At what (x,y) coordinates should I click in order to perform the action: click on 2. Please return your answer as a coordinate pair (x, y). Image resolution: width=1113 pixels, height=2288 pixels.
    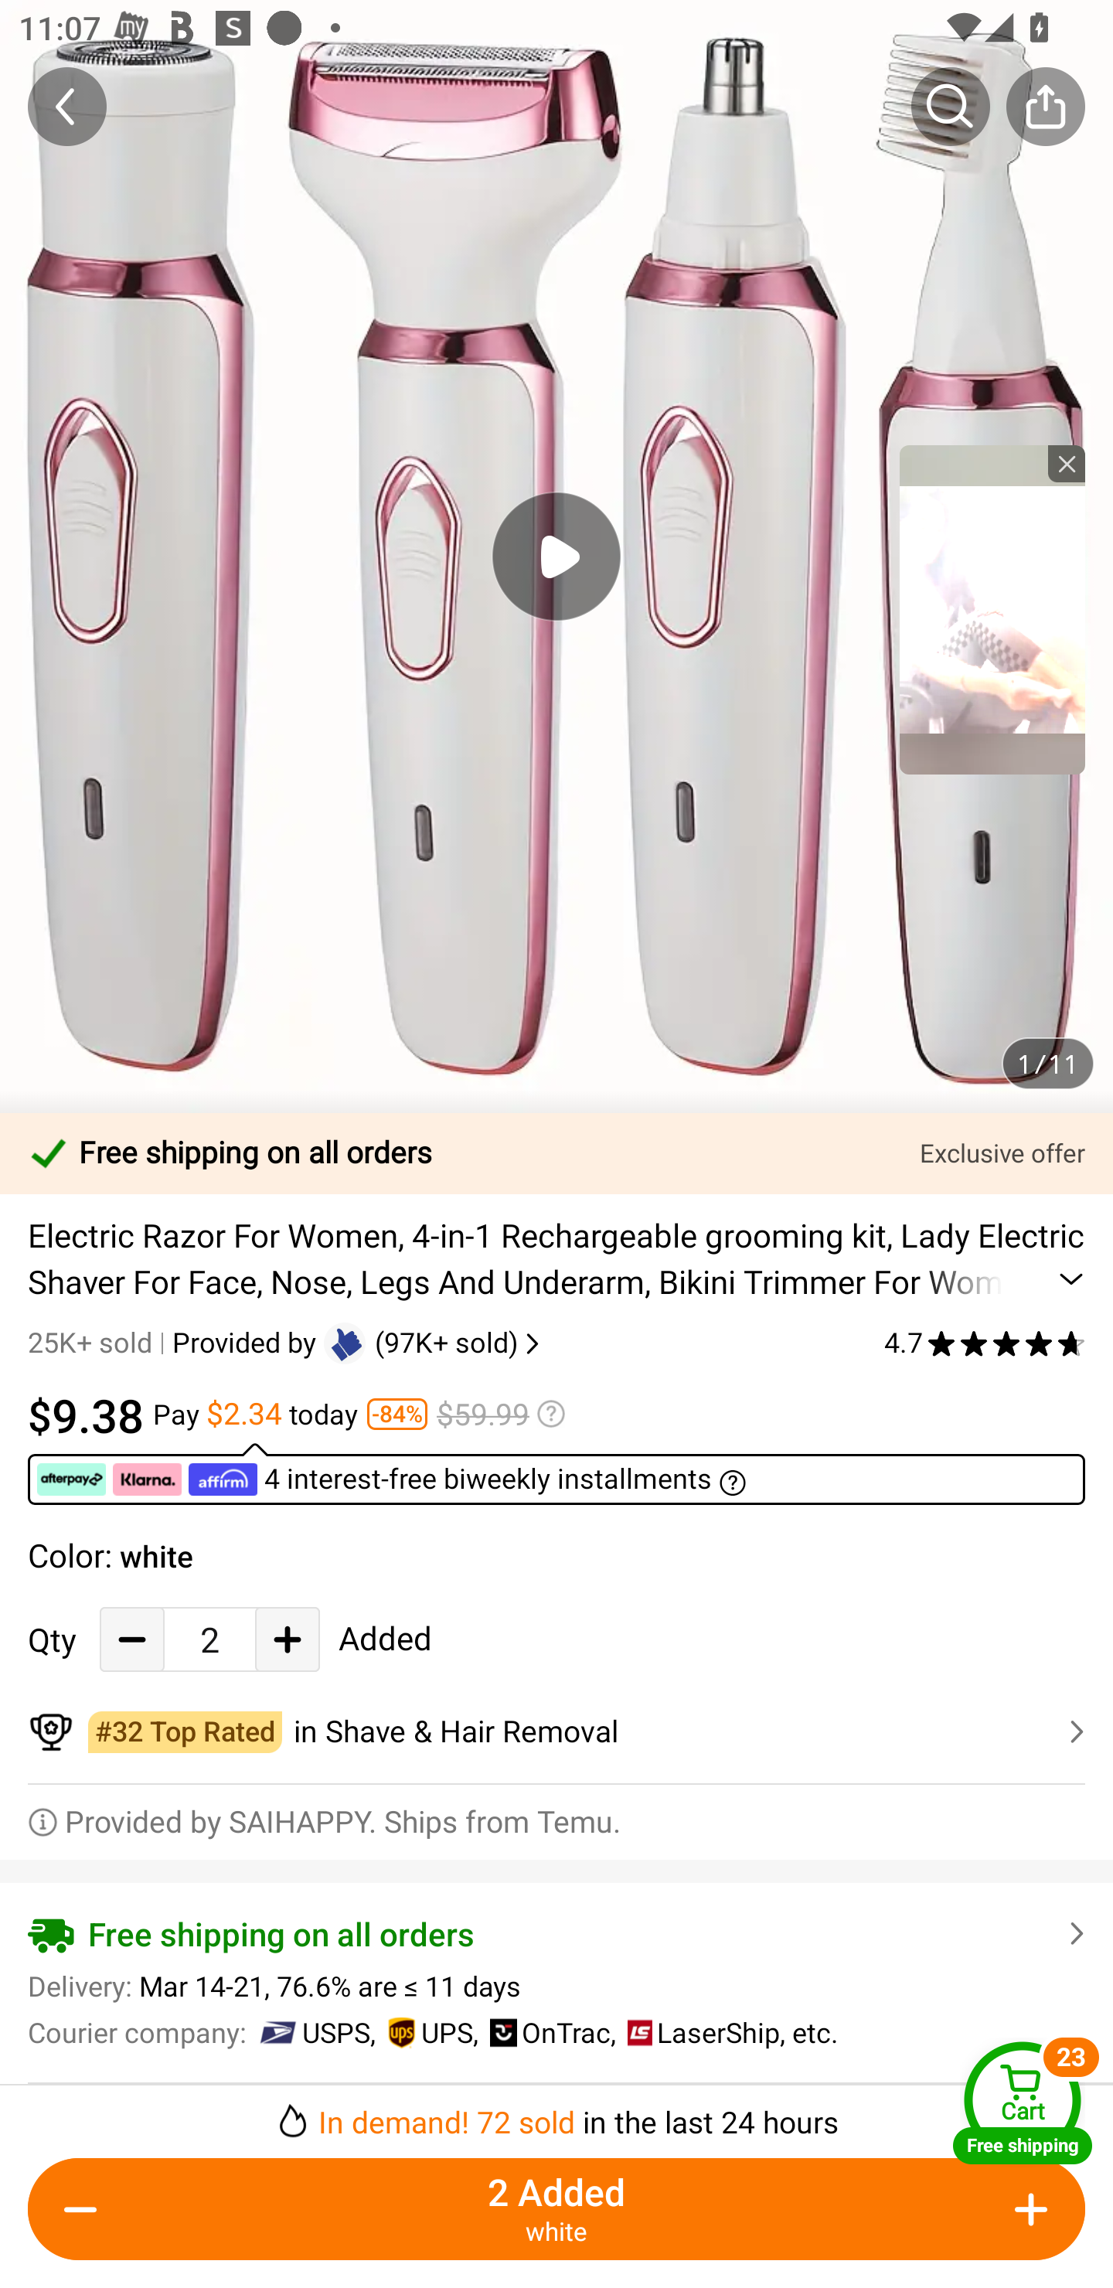
    Looking at the image, I should click on (209, 1639).